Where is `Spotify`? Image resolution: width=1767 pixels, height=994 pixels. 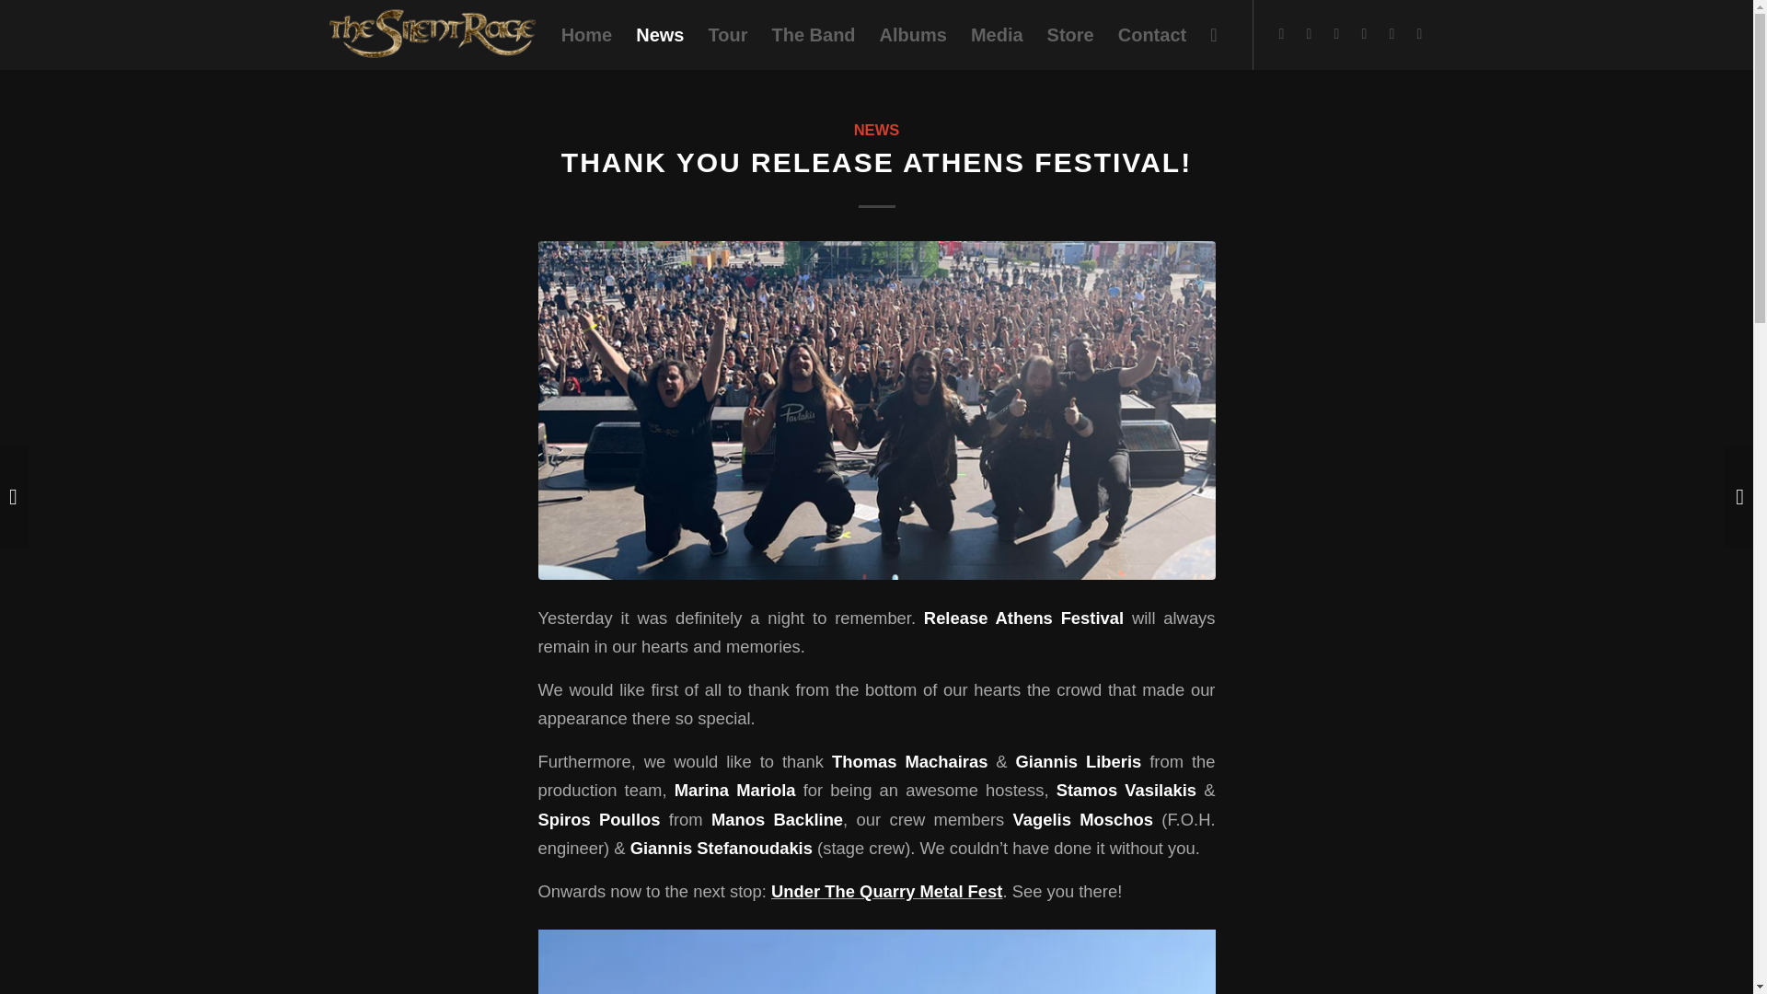 Spotify is located at coordinates (1392, 33).